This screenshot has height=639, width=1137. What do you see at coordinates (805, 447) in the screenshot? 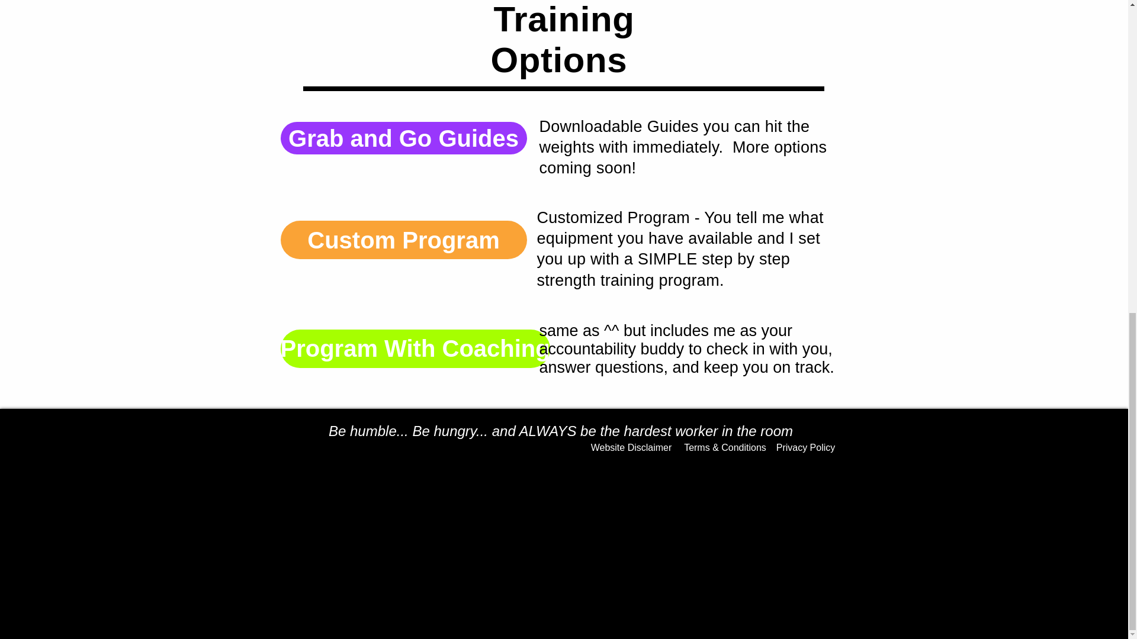
I see `Privacy Policy` at bounding box center [805, 447].